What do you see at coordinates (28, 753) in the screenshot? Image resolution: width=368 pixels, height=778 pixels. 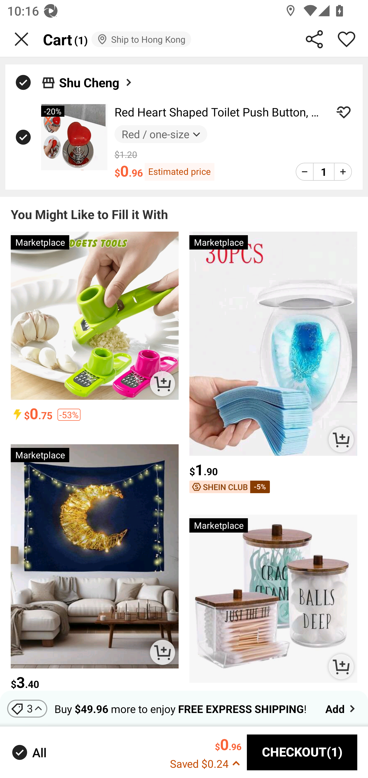 I see `All` at bounding box center [28, 753].